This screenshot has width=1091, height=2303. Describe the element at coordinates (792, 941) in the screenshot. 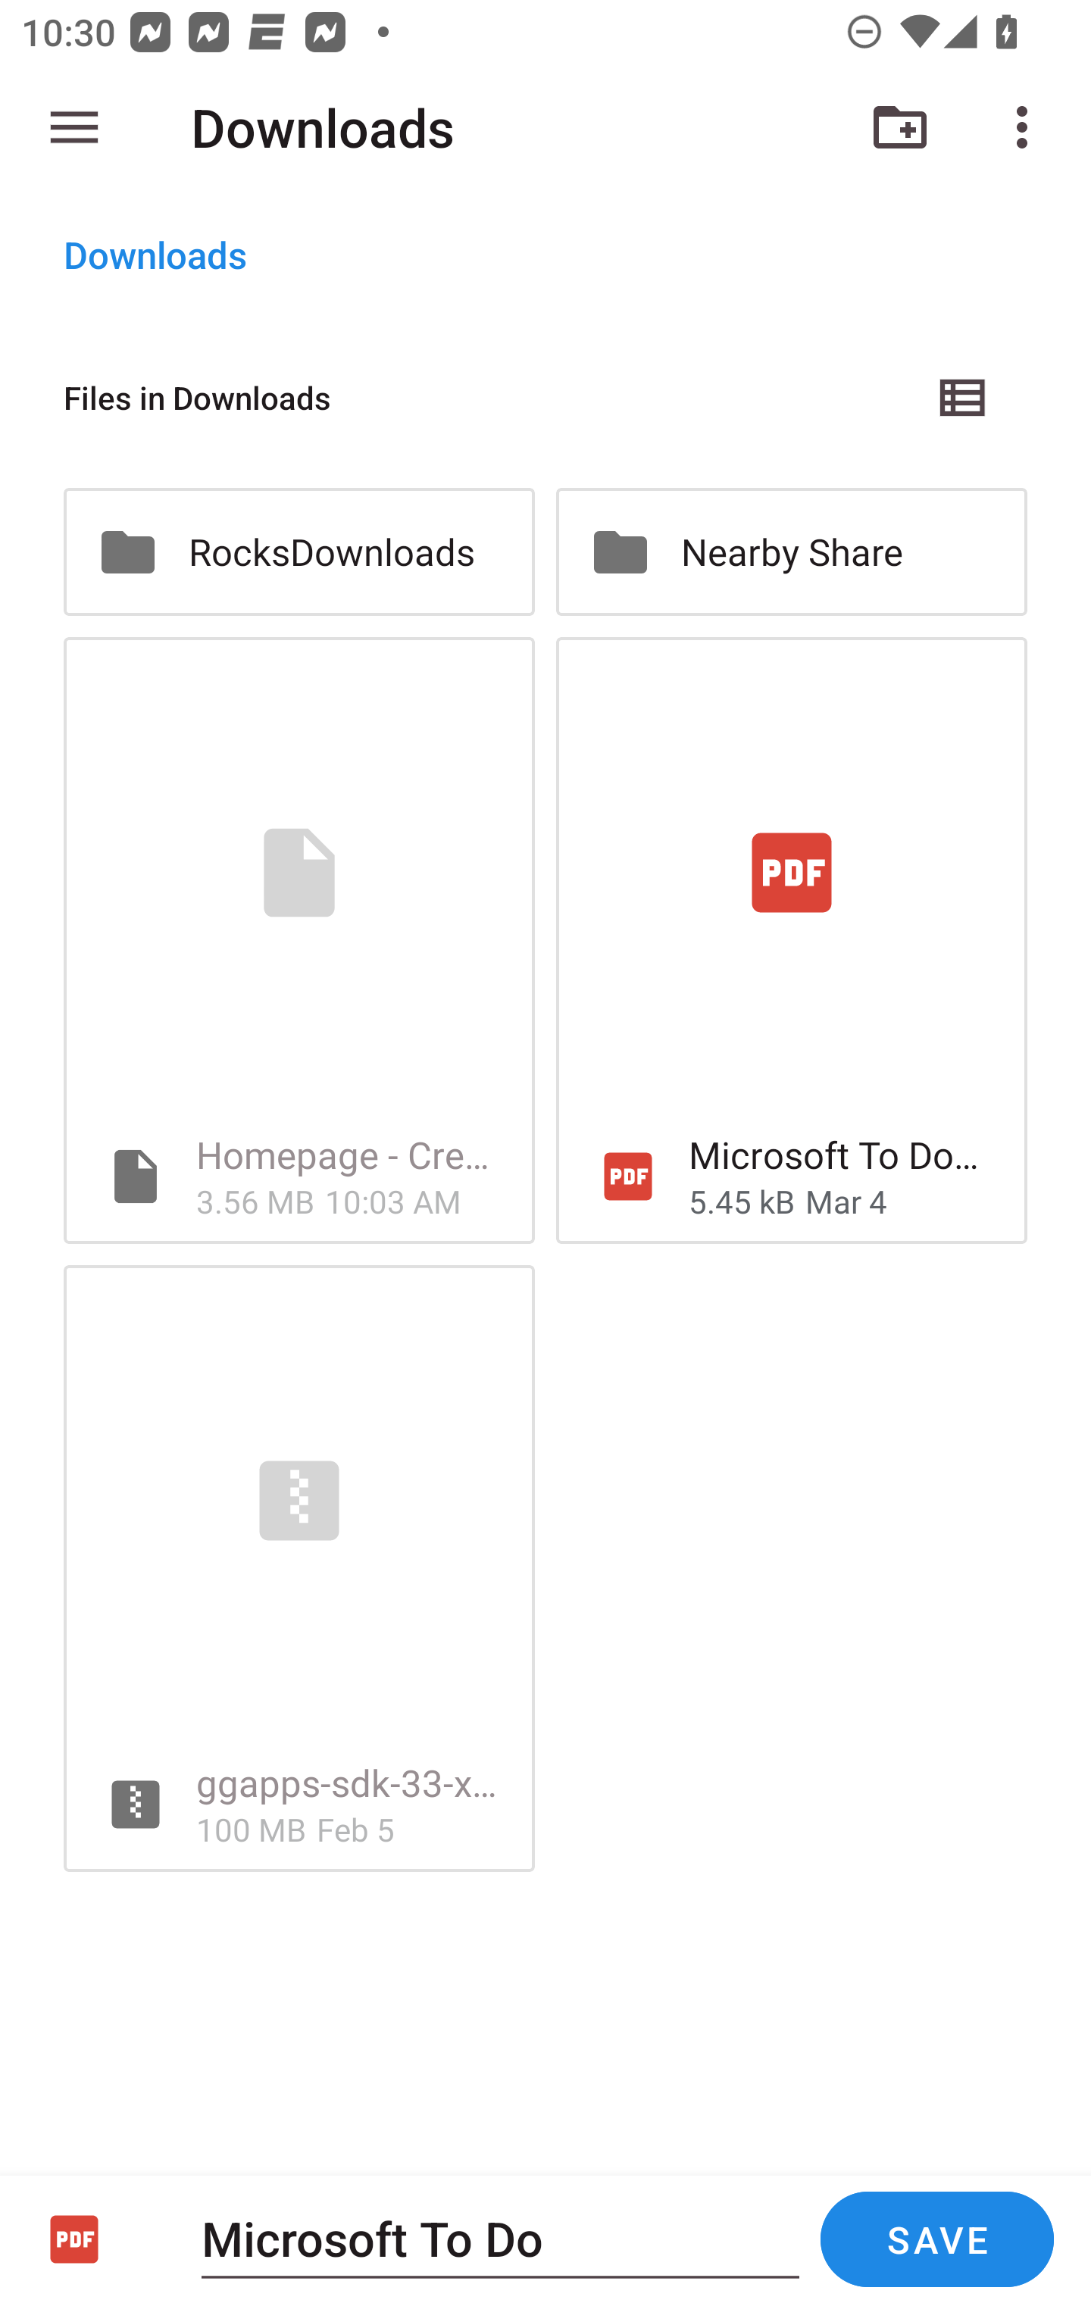

I see `Microsoft To DoFlight Booking.pdf 5.45 kB Mar 4` at that location.